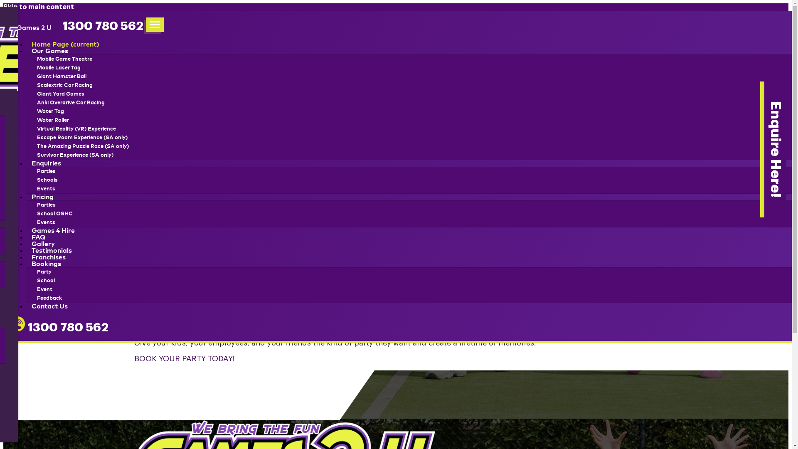 This screenshot has height=449, width=798. What do you see at coordinates (47, 264) in the screenshot?
I see `Bookings` at bounding box center [47, 264].